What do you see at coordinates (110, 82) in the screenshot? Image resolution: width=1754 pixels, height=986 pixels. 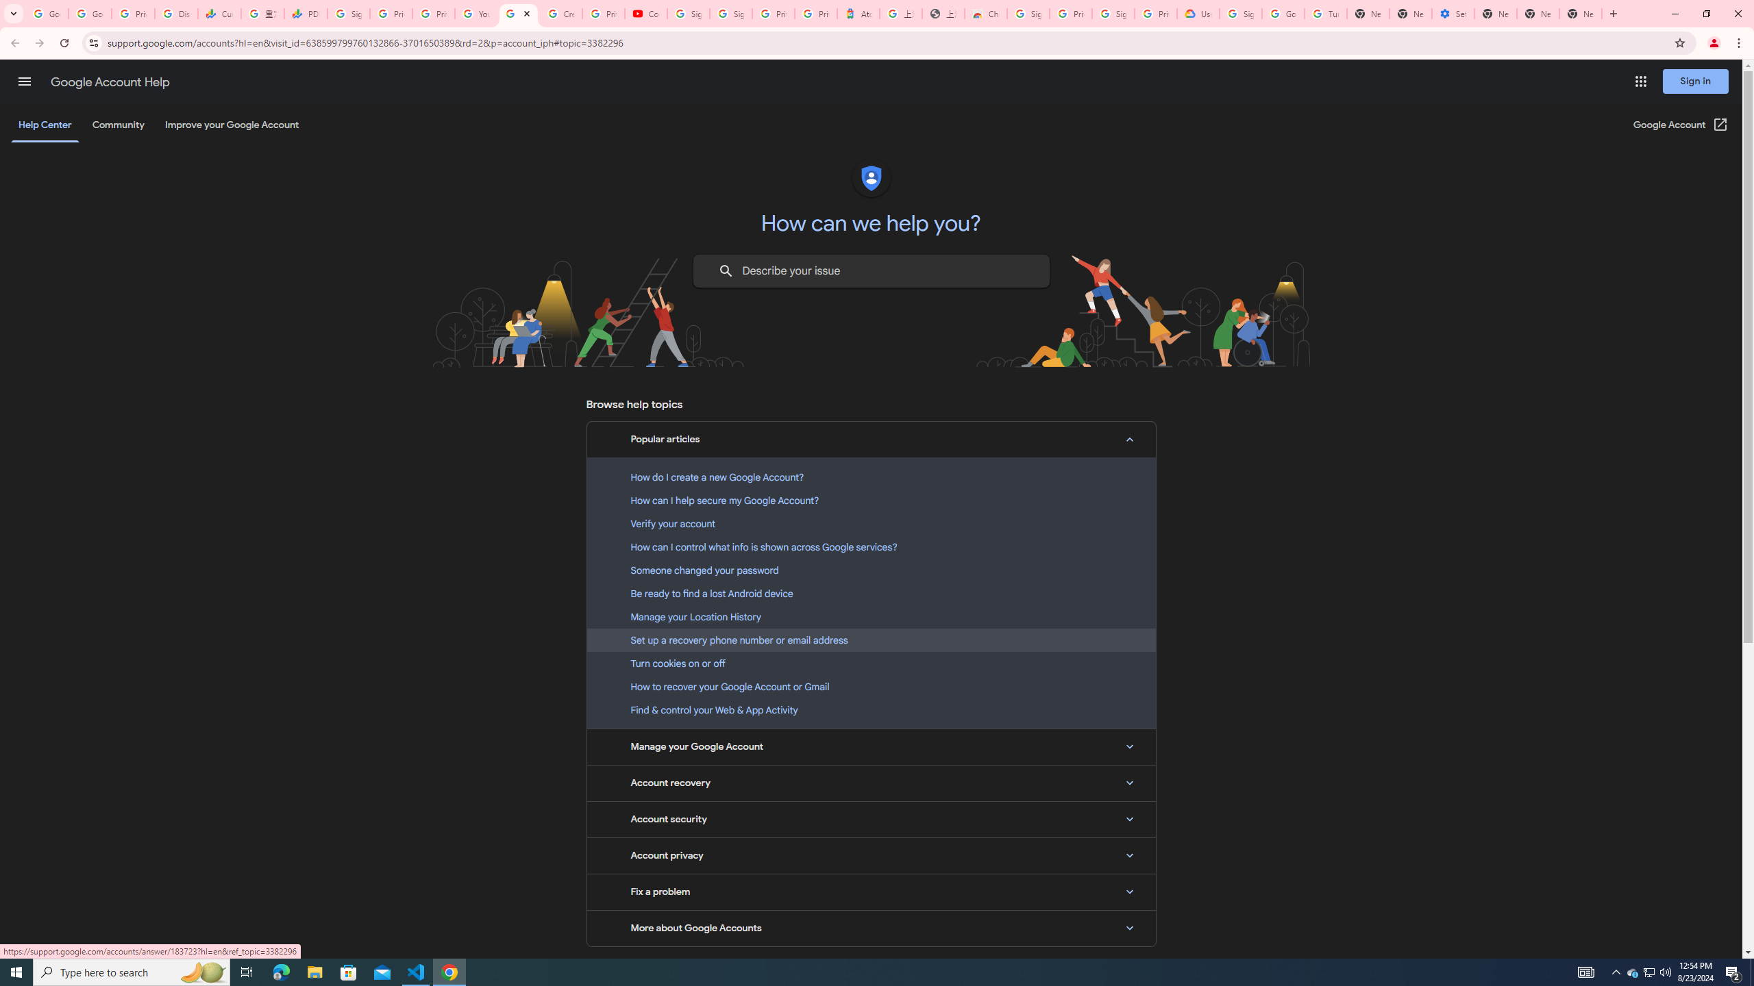 I see `Google Account Help` at bounding box center [110, 82].